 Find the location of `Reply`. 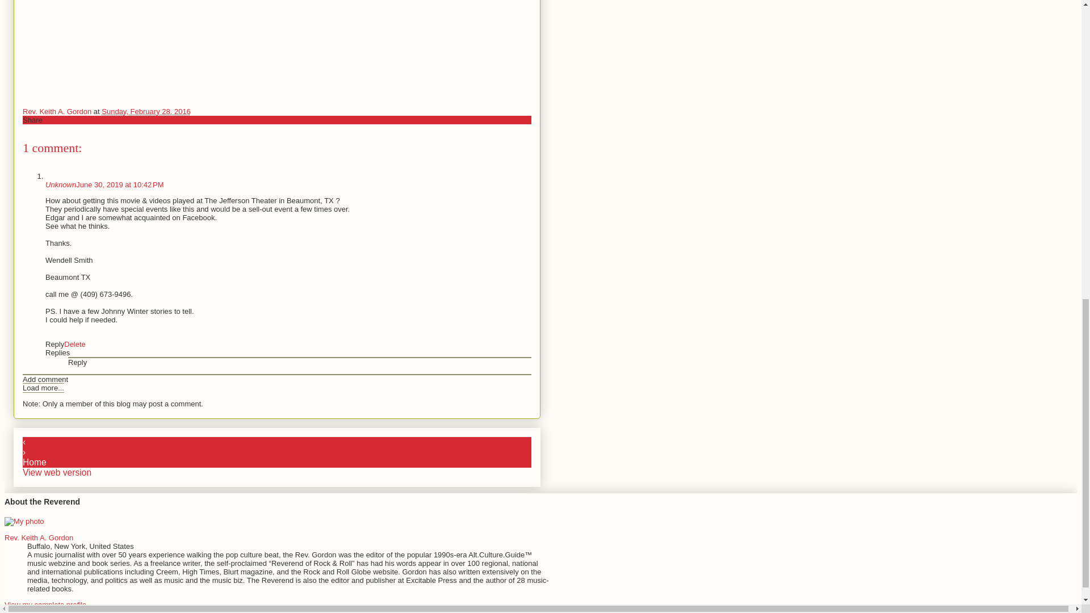

Reply is located at coordinates (54, 344).